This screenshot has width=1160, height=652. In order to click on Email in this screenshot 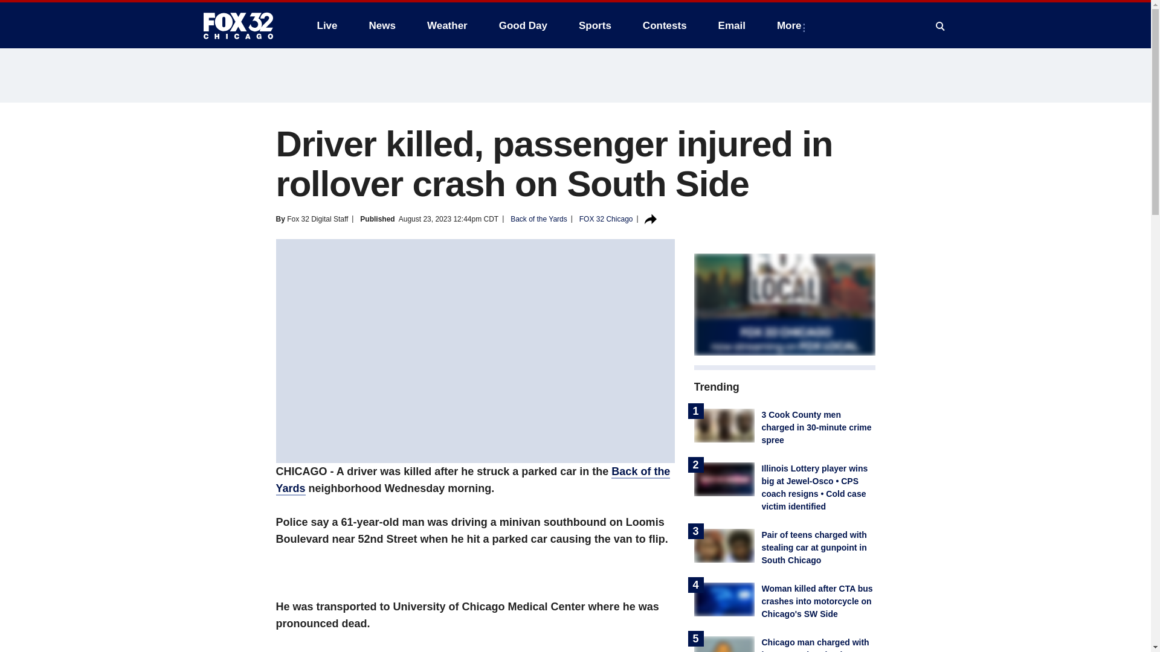, I will do `click(732, 25)`.